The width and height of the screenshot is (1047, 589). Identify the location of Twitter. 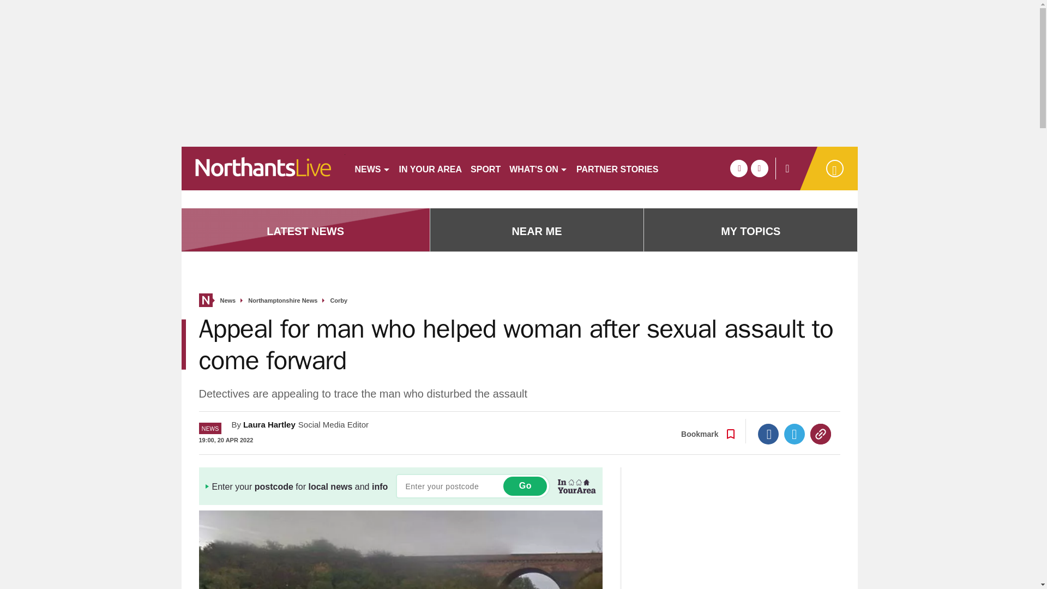
(795, 434).